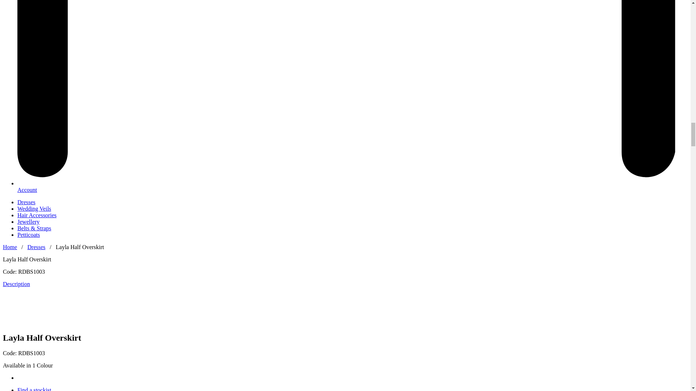 This screenshot has width=696, height=391. I want to click on Dresses, so click(37, 247).